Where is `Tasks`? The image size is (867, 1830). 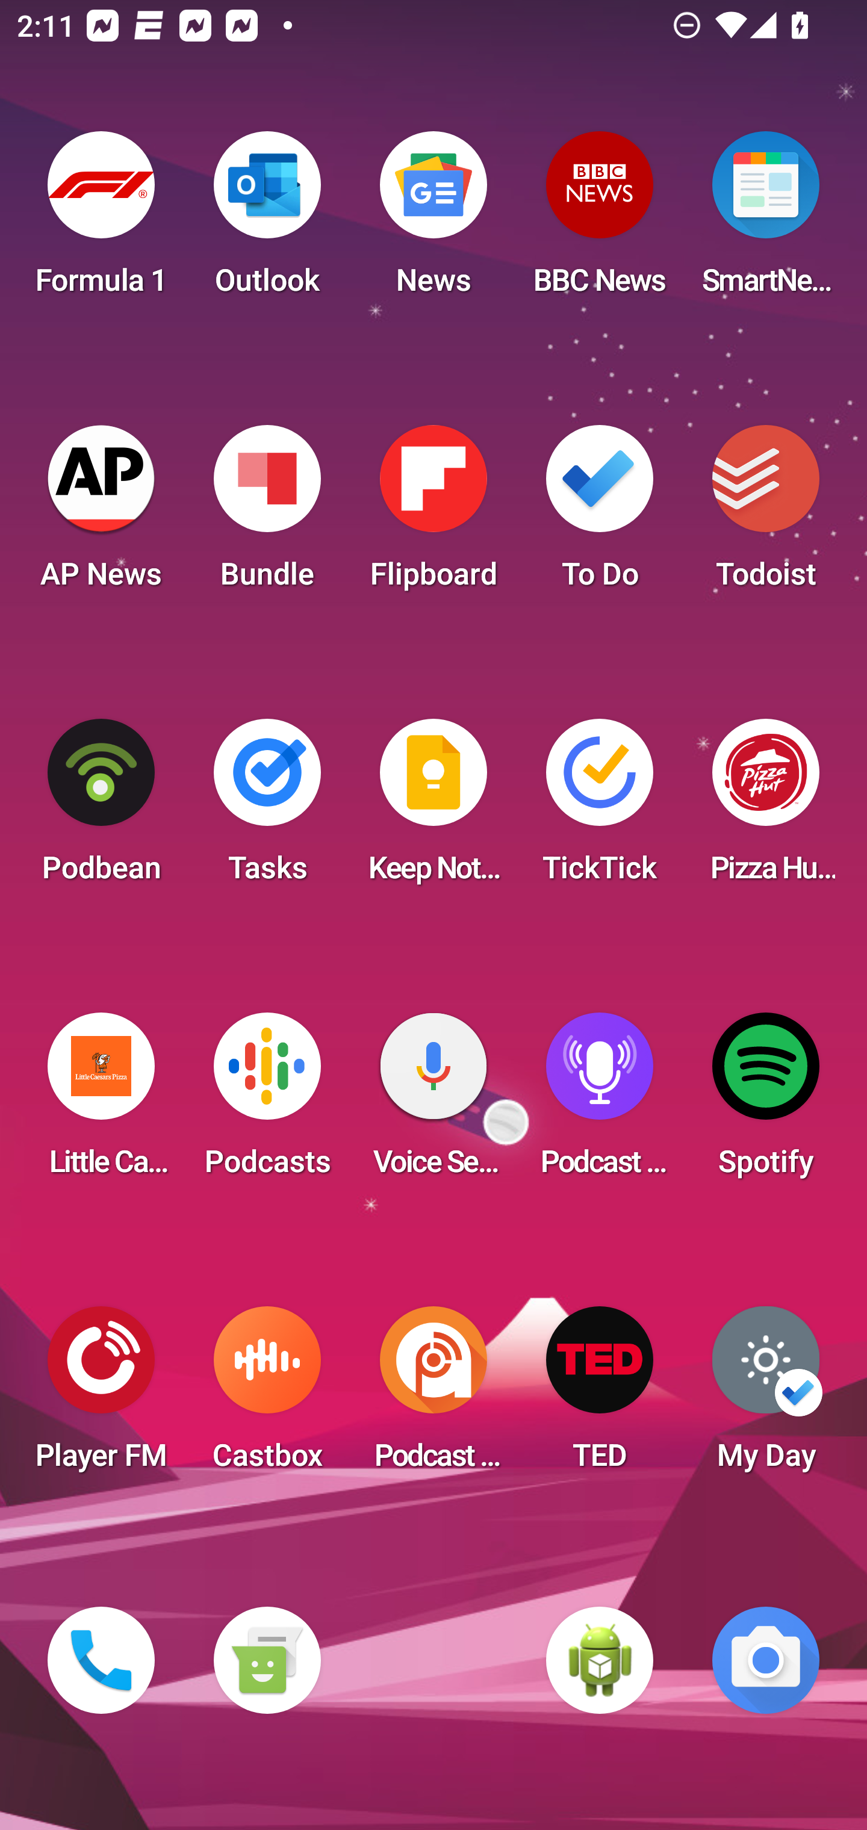
Tasks is located at coordinates (267, 808).